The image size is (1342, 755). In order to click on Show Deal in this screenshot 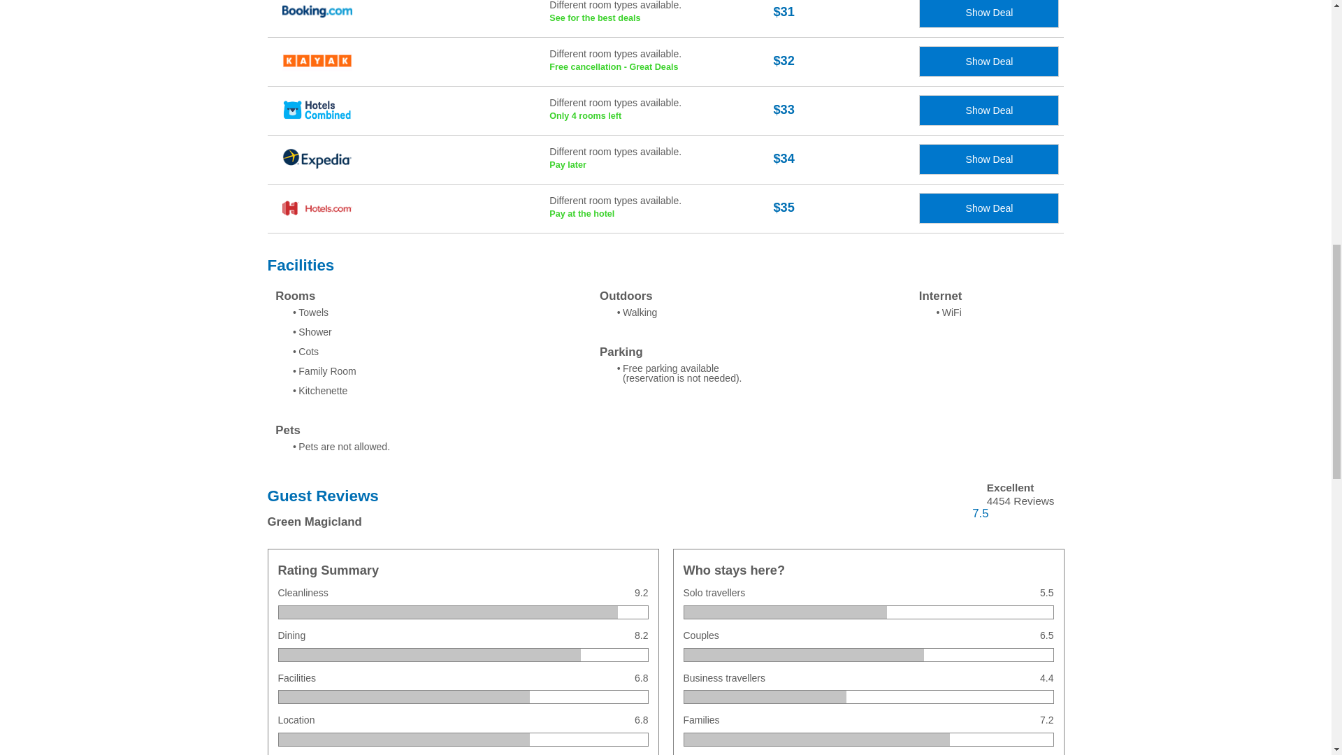, I will do `click(661, 111)`.